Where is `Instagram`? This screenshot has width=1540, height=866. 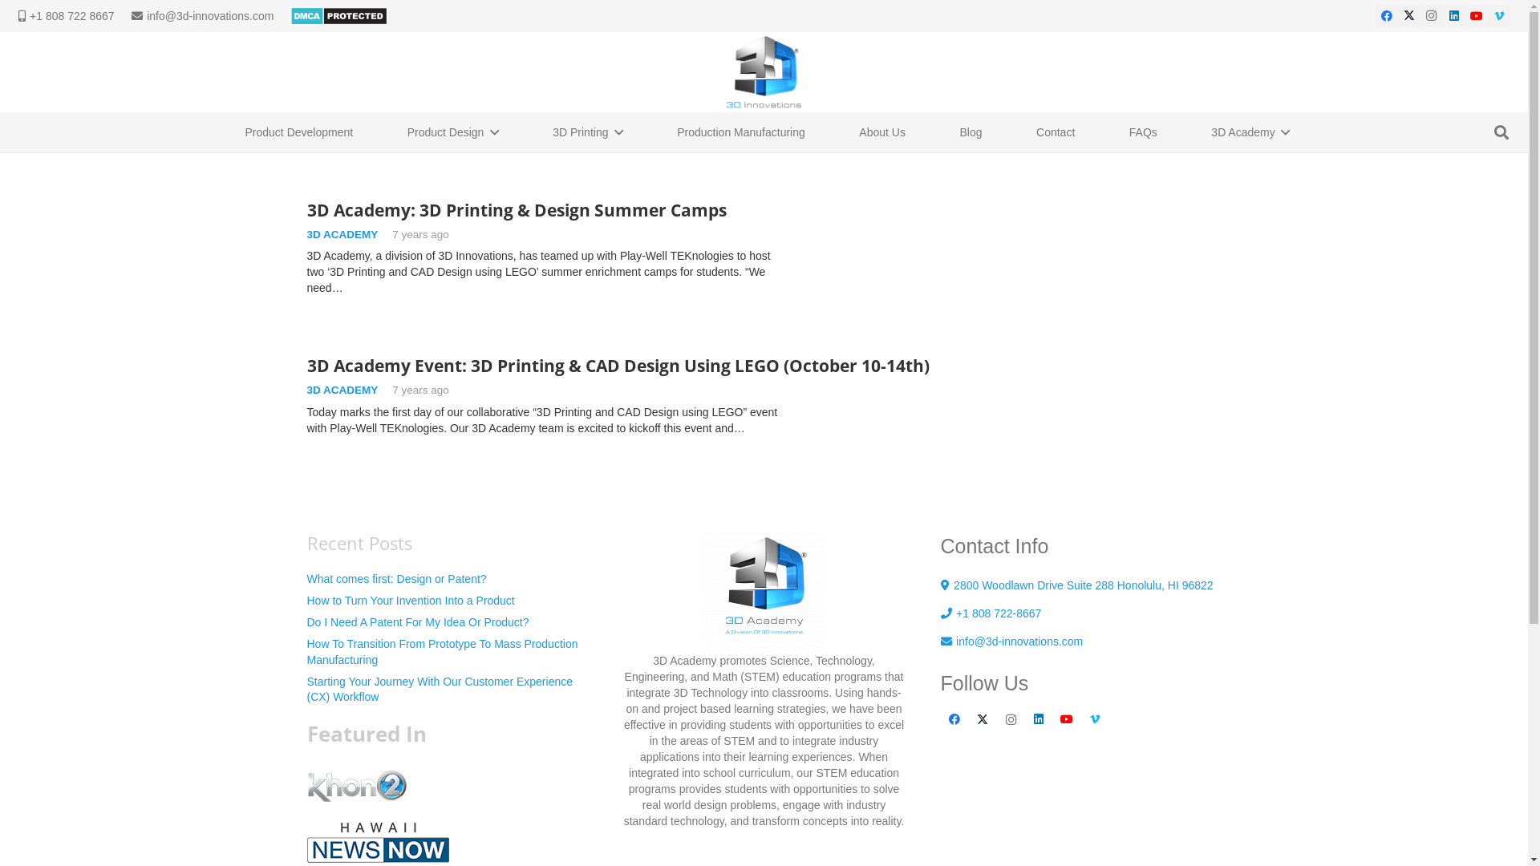 Instagram is located at coordinates (1011, 720).